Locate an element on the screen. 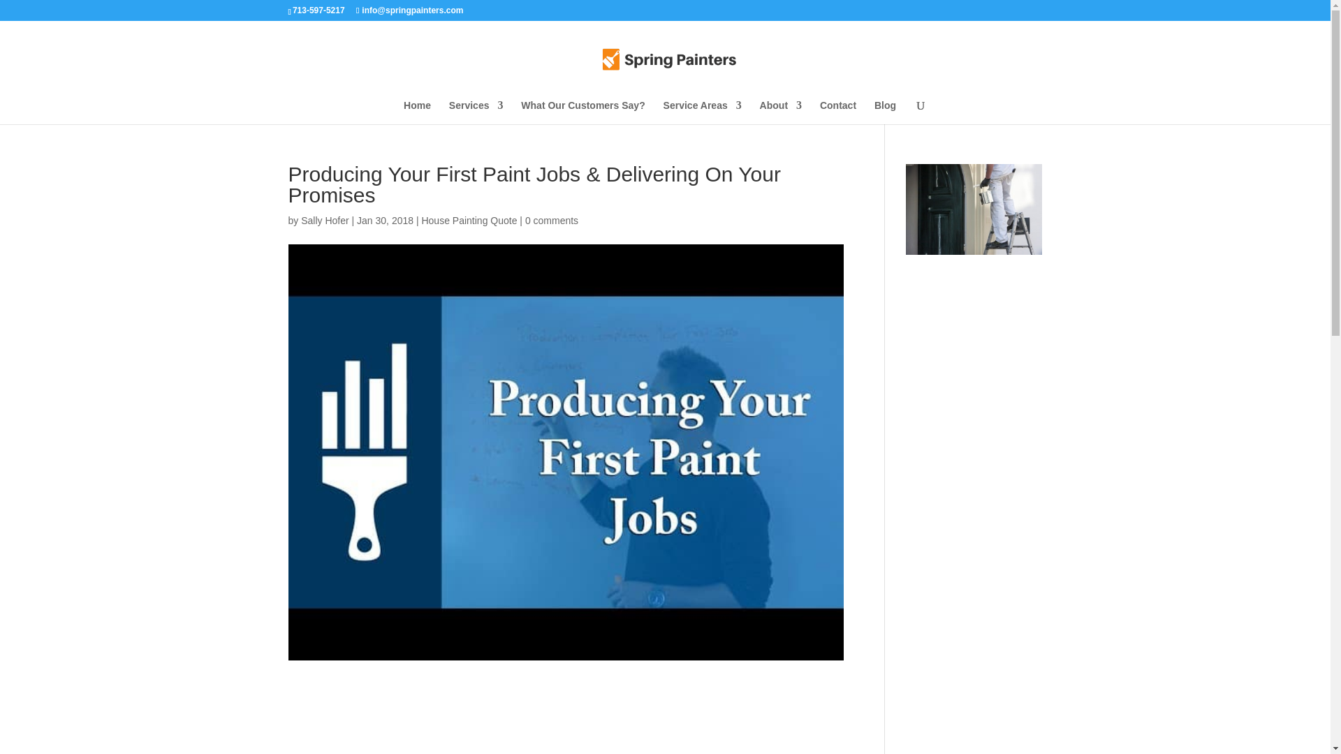 The image size is (1341, 754). Posts by Sally Hofer is located at coordinates (324, 221).